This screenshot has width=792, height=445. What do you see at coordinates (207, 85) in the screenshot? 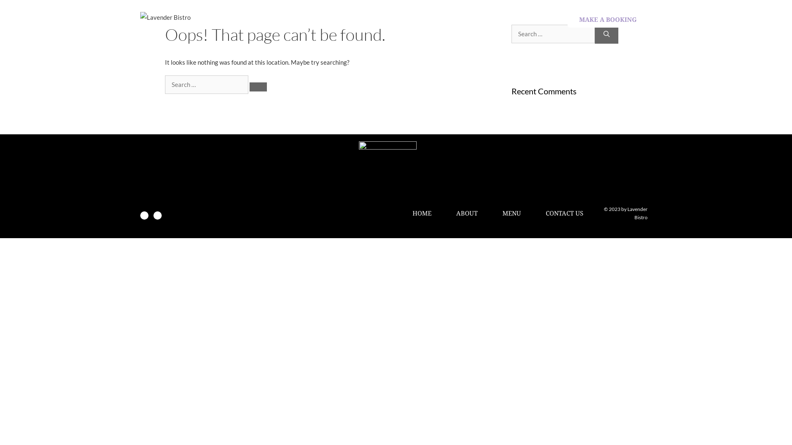
I see `Search for:` at bounding box center [207, 85].